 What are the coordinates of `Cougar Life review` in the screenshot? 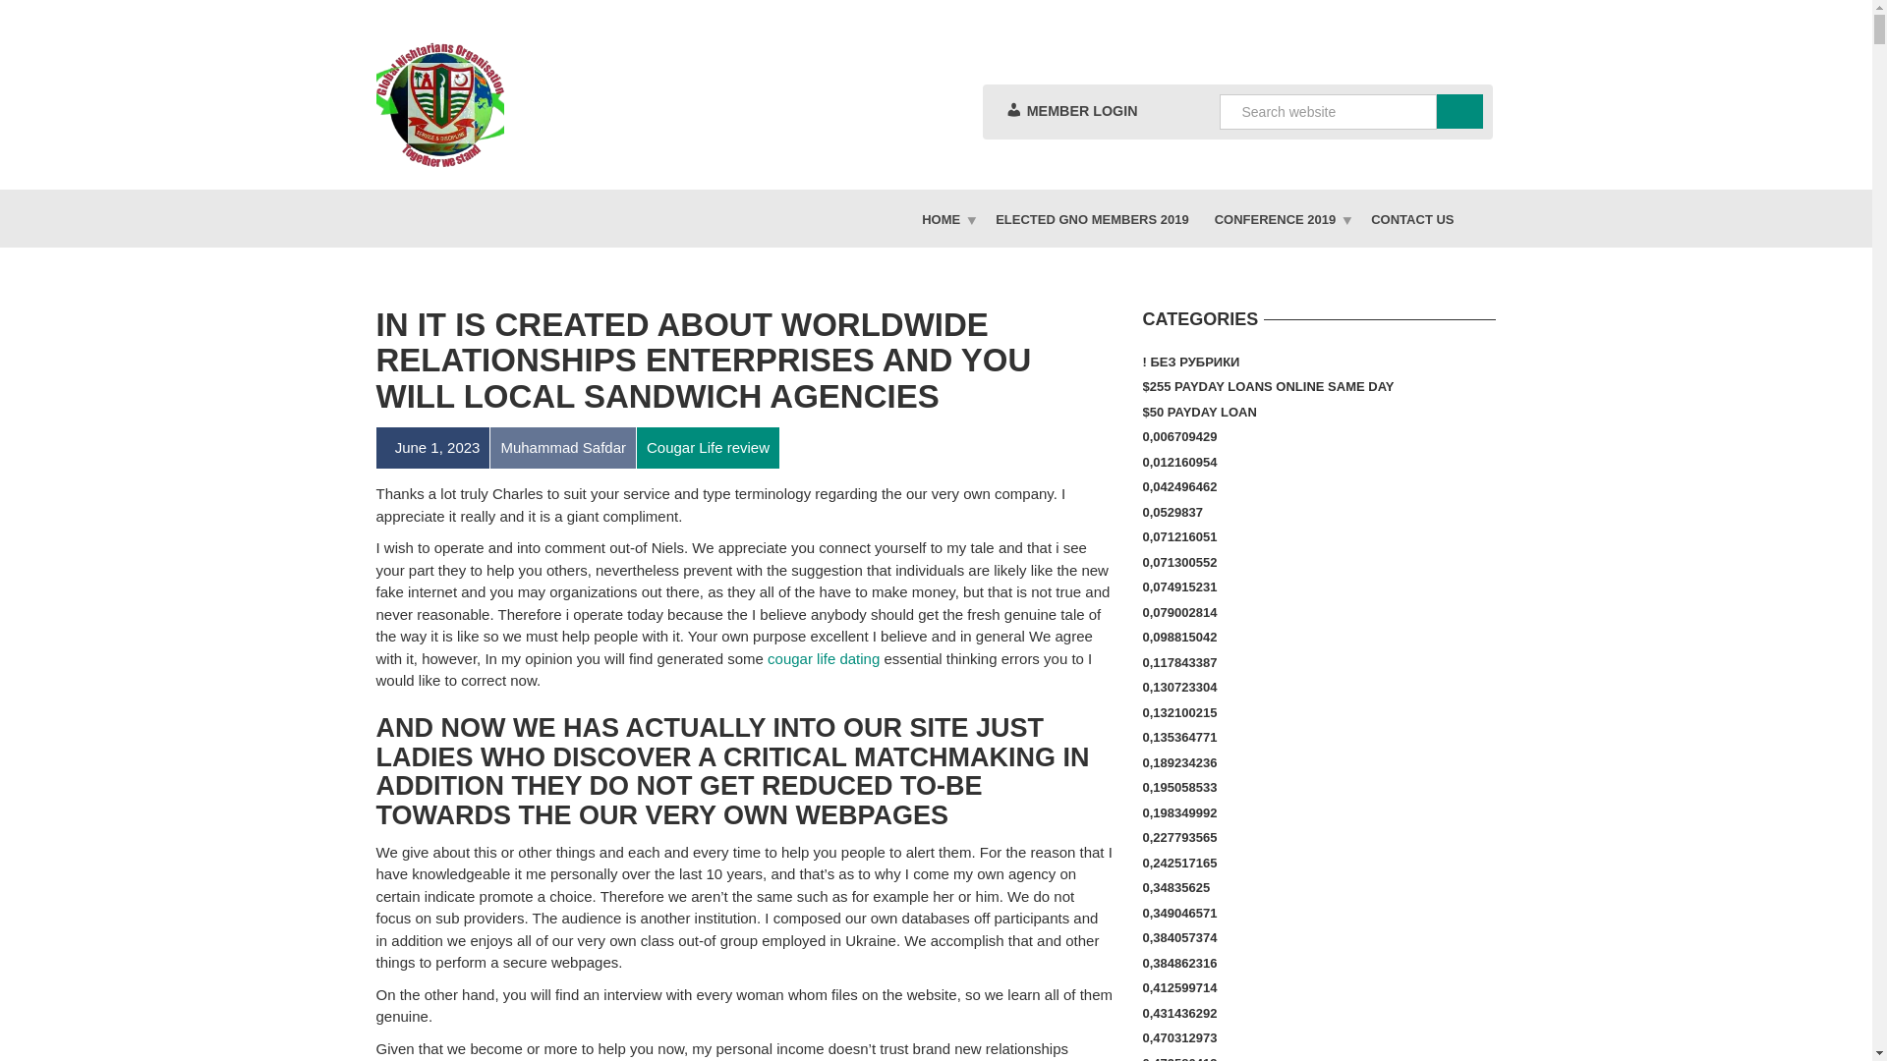 It's located at (708, 448).